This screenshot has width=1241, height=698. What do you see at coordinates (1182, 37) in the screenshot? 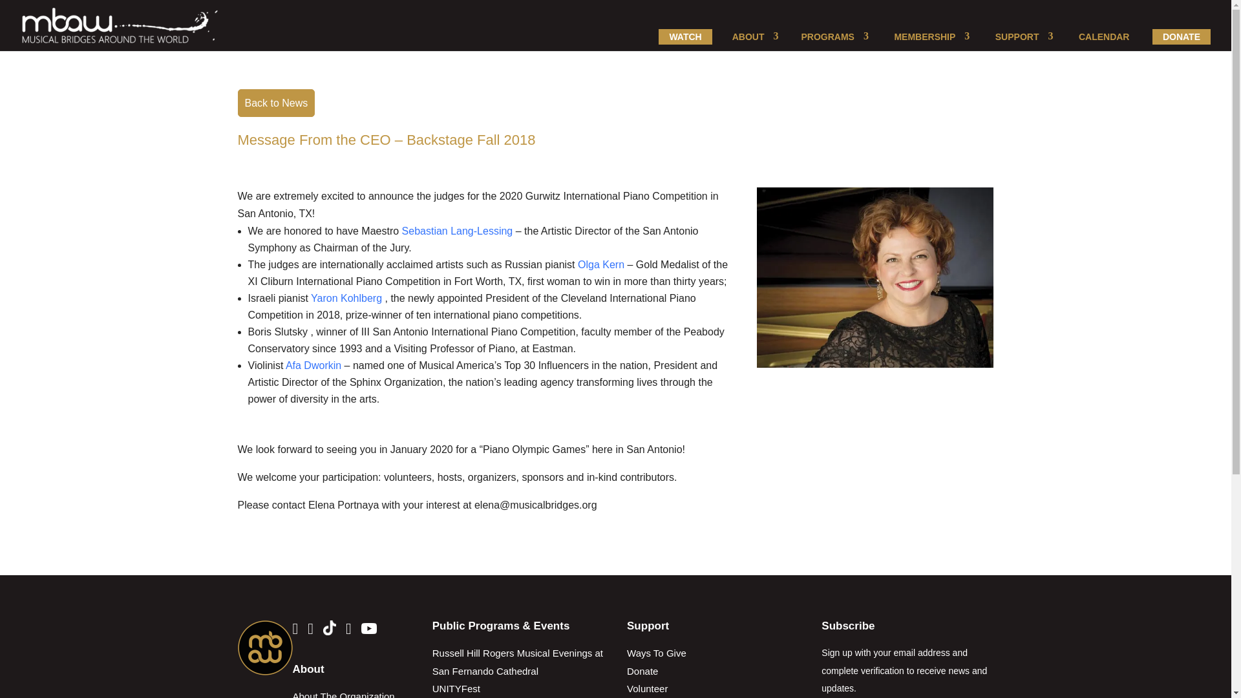
I see `DONATE` at bounding box center [1182, 37].